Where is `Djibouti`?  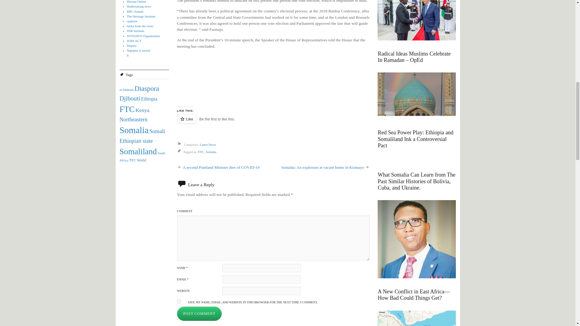
Djibouti is located at coordinates (130, 98).